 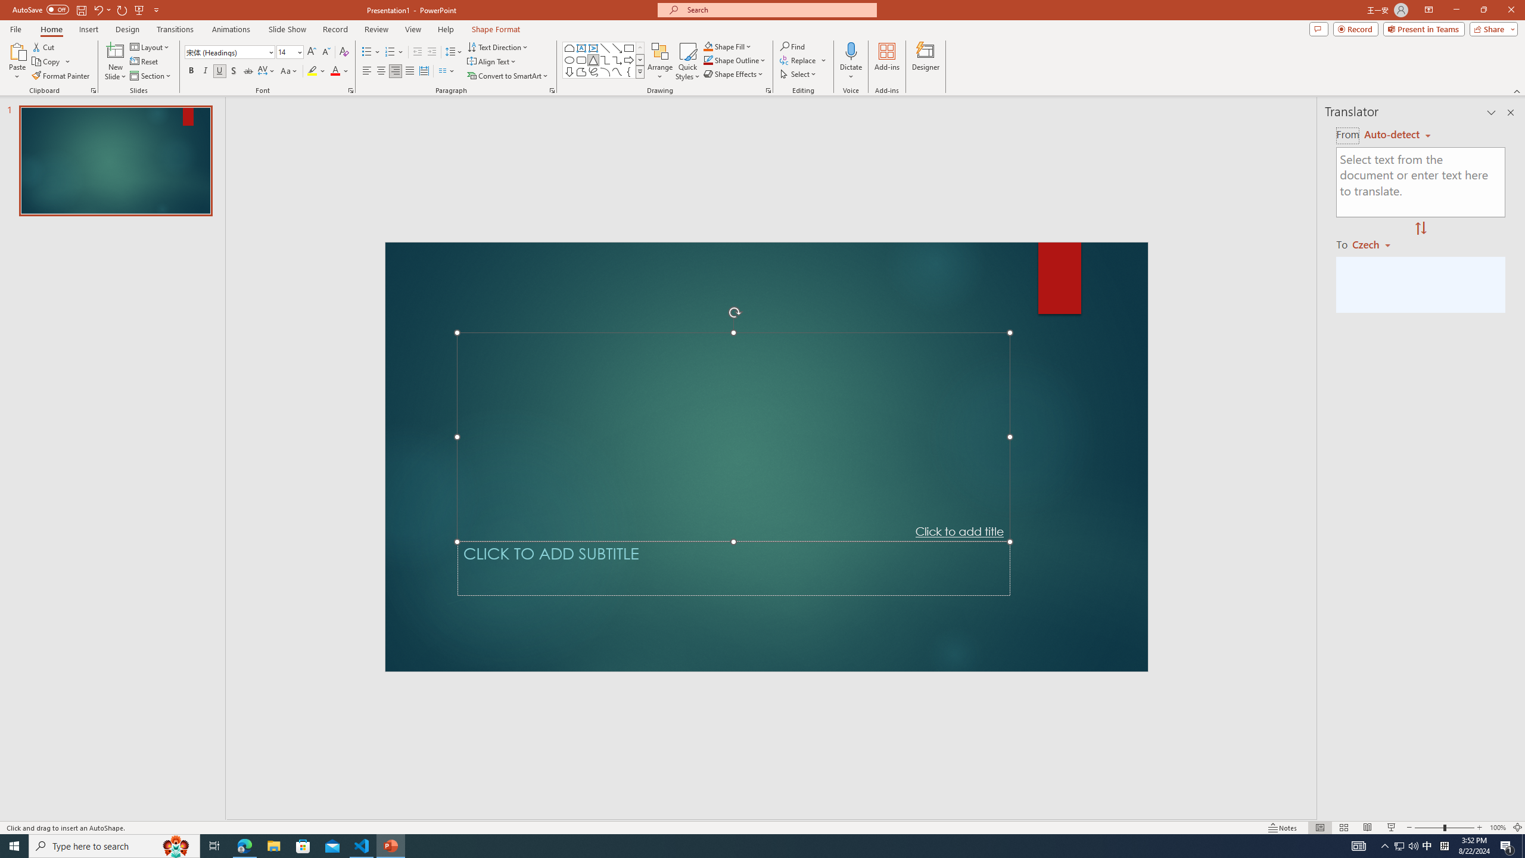 What do you see at coordinates (708, 46) in the screenshot?
I see `Shape Fill Orange, Accent 2` at bounding box center [708, 46].